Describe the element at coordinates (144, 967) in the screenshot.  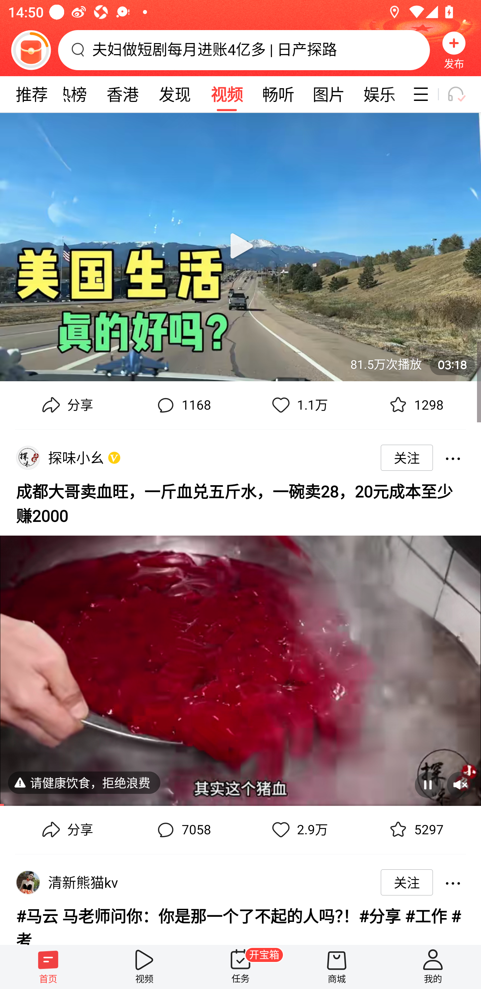
I see `视频` at that location.